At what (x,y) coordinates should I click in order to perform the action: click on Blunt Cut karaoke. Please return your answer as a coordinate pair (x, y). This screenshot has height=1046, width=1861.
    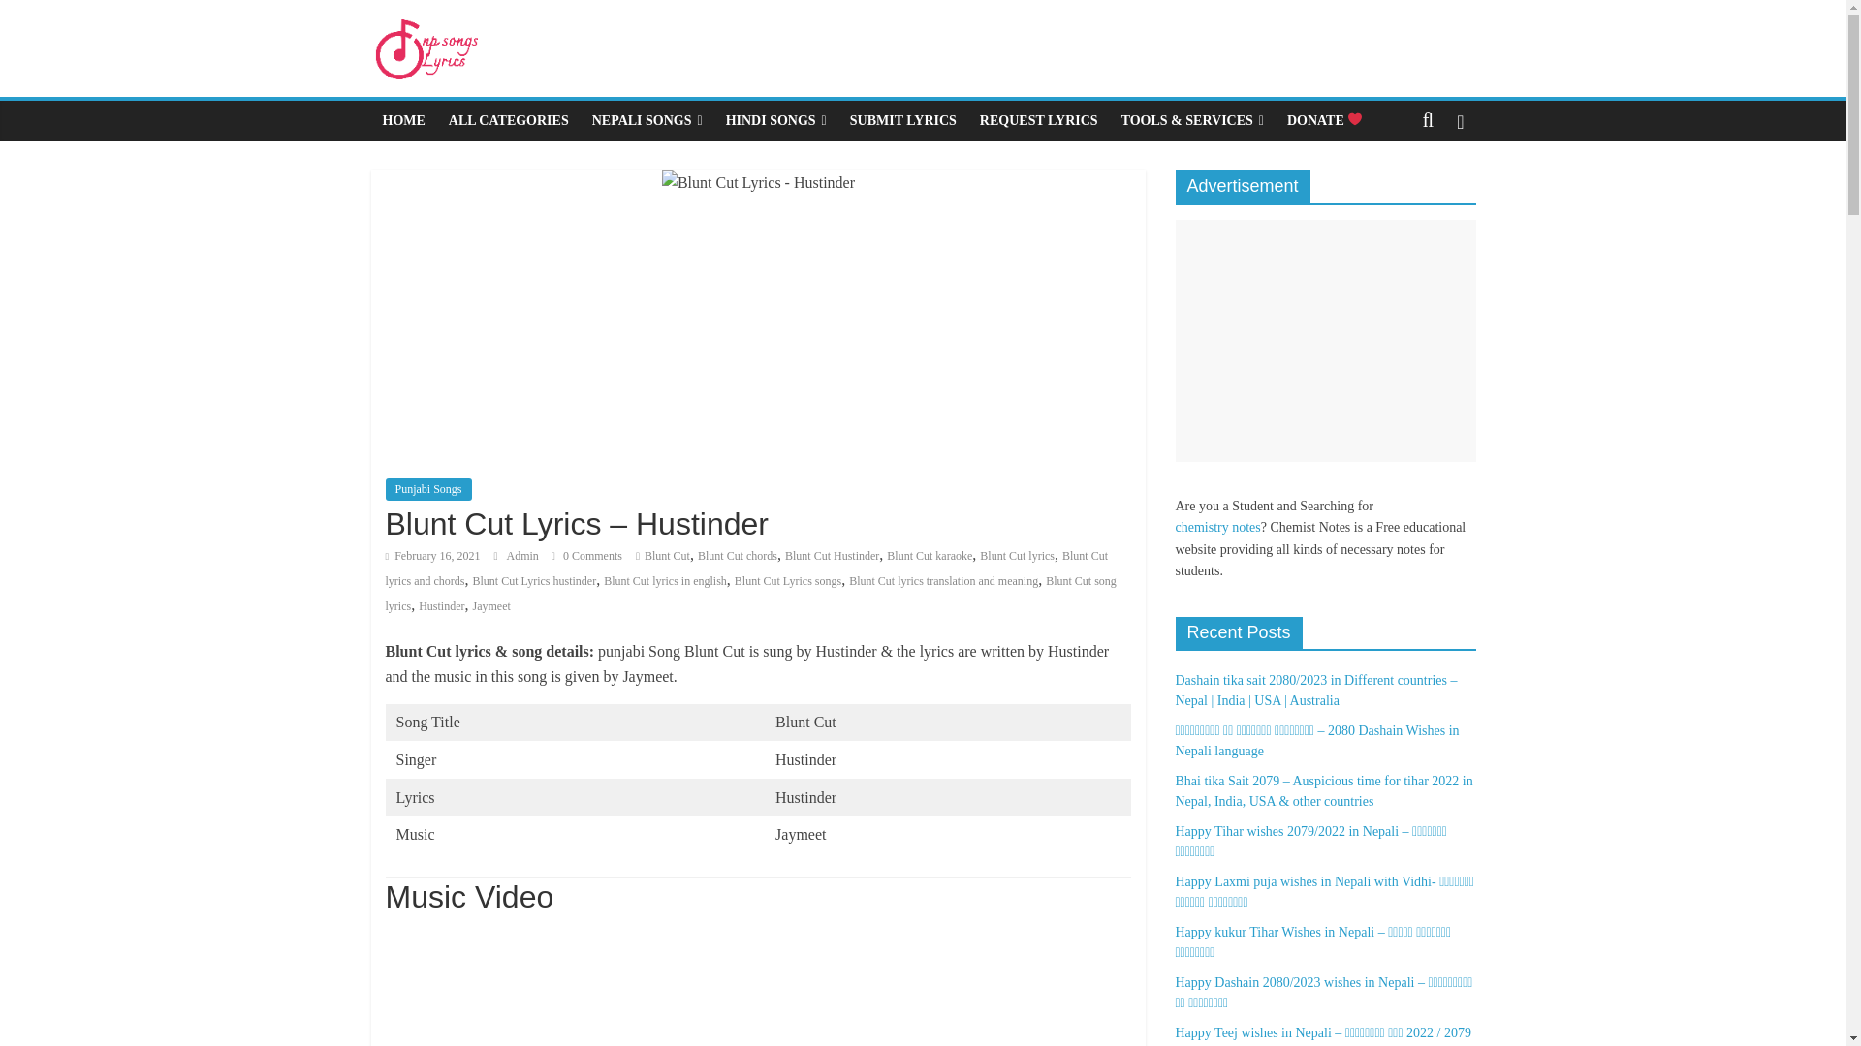
    Looking at the image, I should click on (929, 556).